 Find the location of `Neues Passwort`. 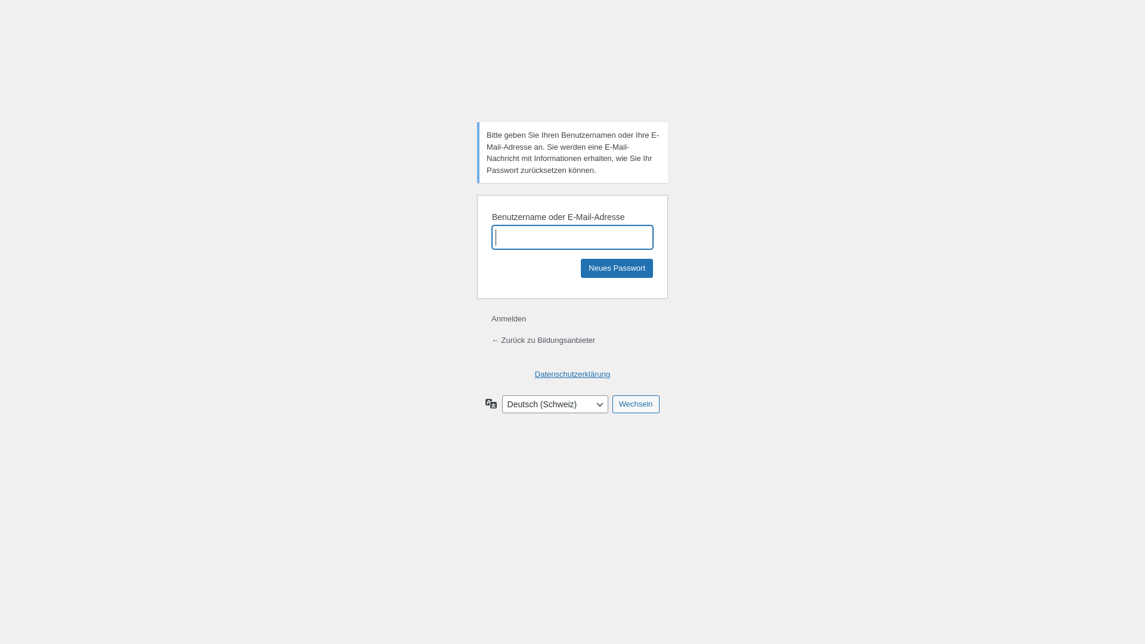

Neues Passwort is located at coordinates (617, 268).